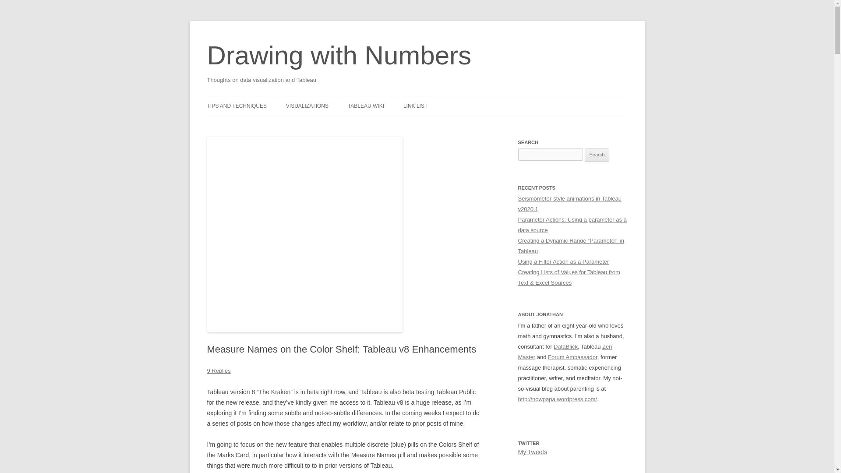  Describe the element at coordinates (597, 155) in the screenshot. I see `Search` at that location.